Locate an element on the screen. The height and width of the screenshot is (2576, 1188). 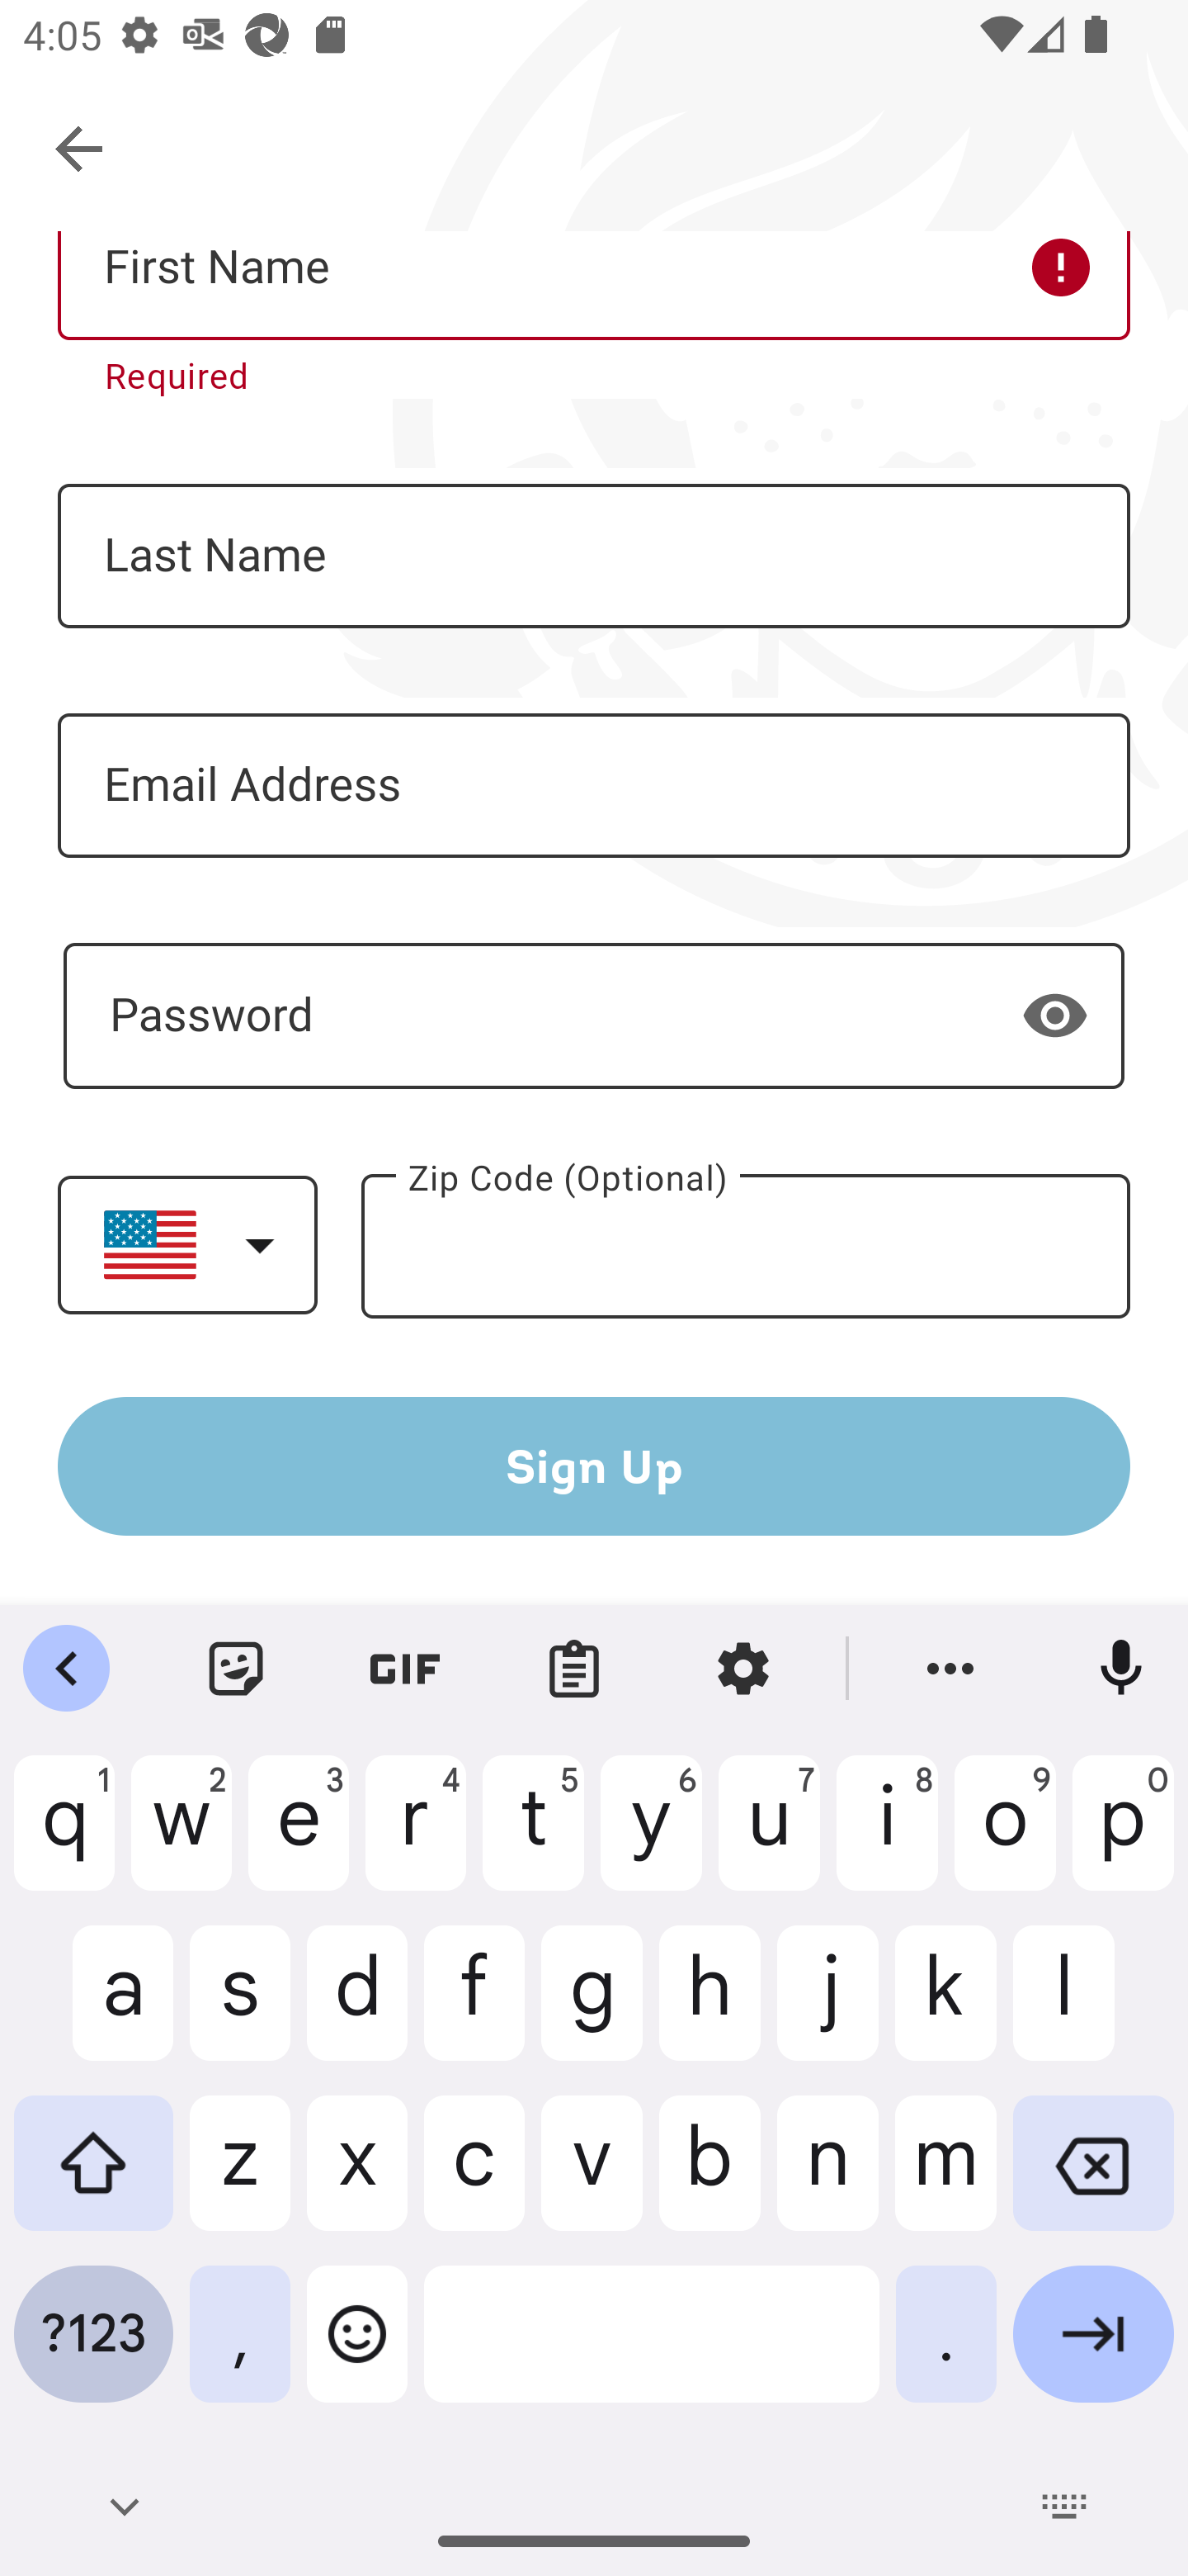
Zip Code – Optional is located at coordinates (745, 1247).